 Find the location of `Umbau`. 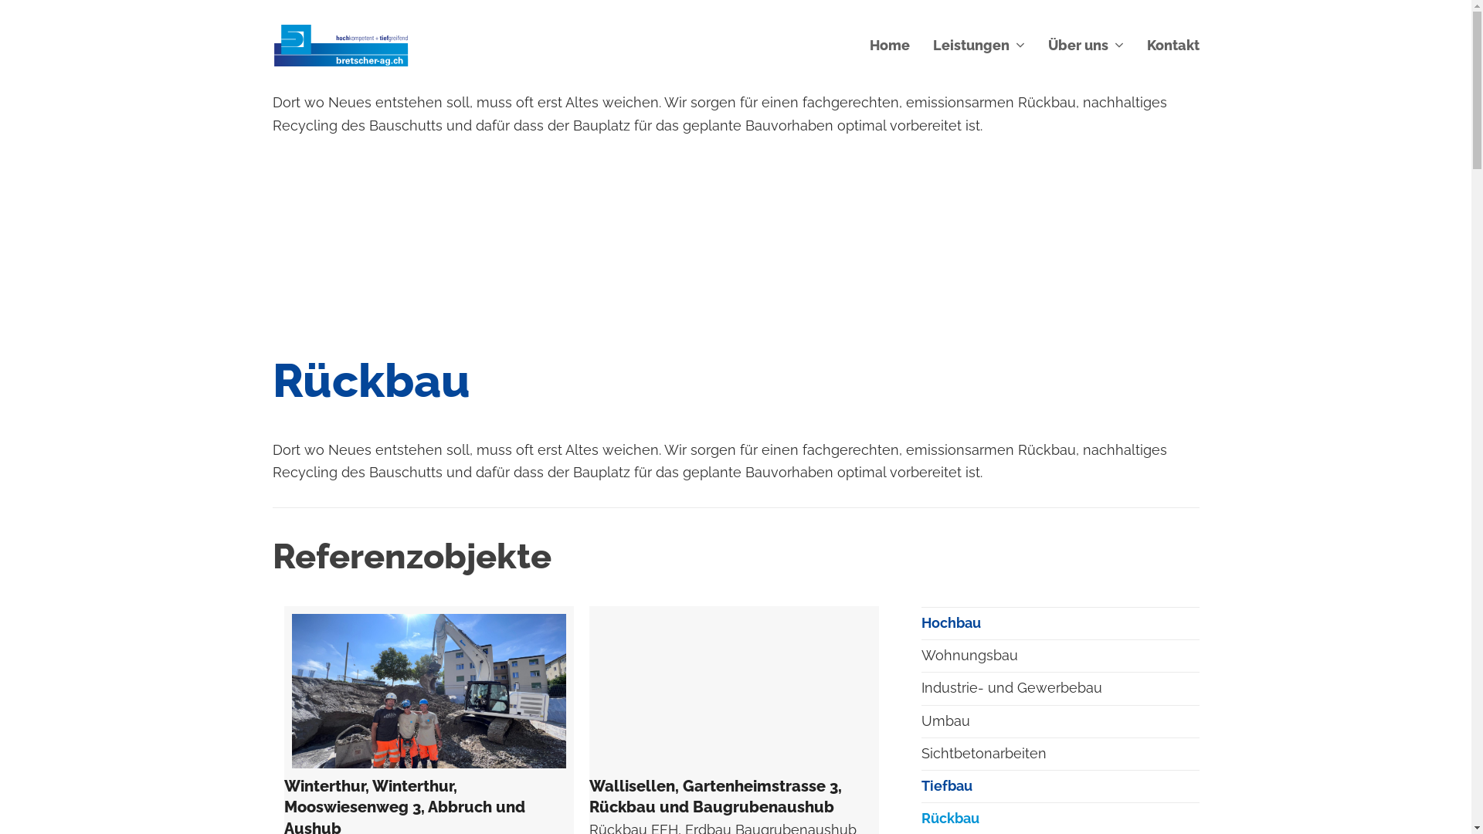

Umbau is located at coordinates (1060, 721).